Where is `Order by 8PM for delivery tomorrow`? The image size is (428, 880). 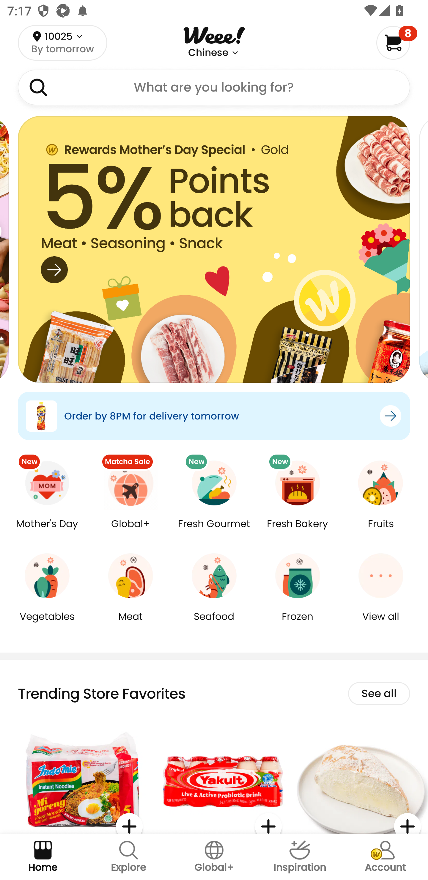
Order by 8PM for delivery tomorrow is located at coordinates (214, 416).